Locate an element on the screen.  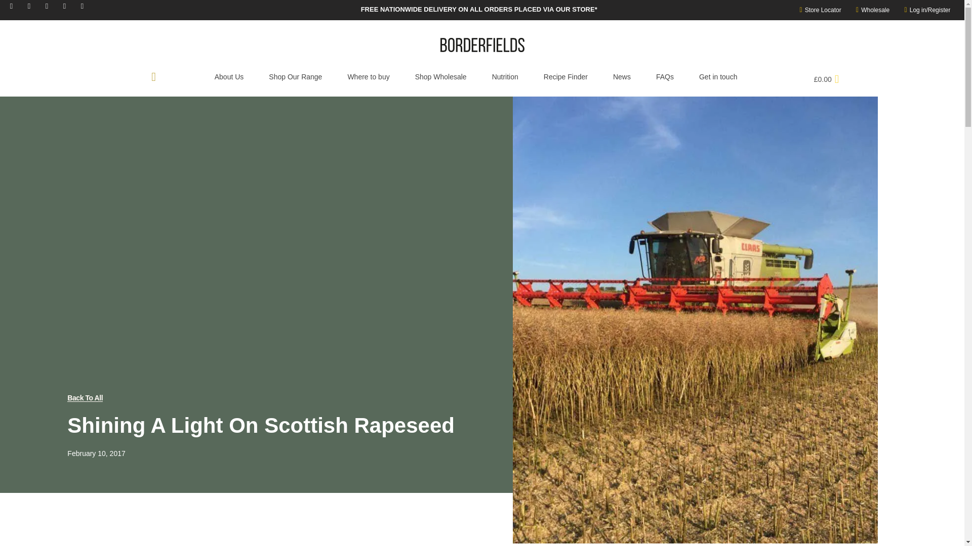
Shop Wholesale is located at coordinates (440, 77).